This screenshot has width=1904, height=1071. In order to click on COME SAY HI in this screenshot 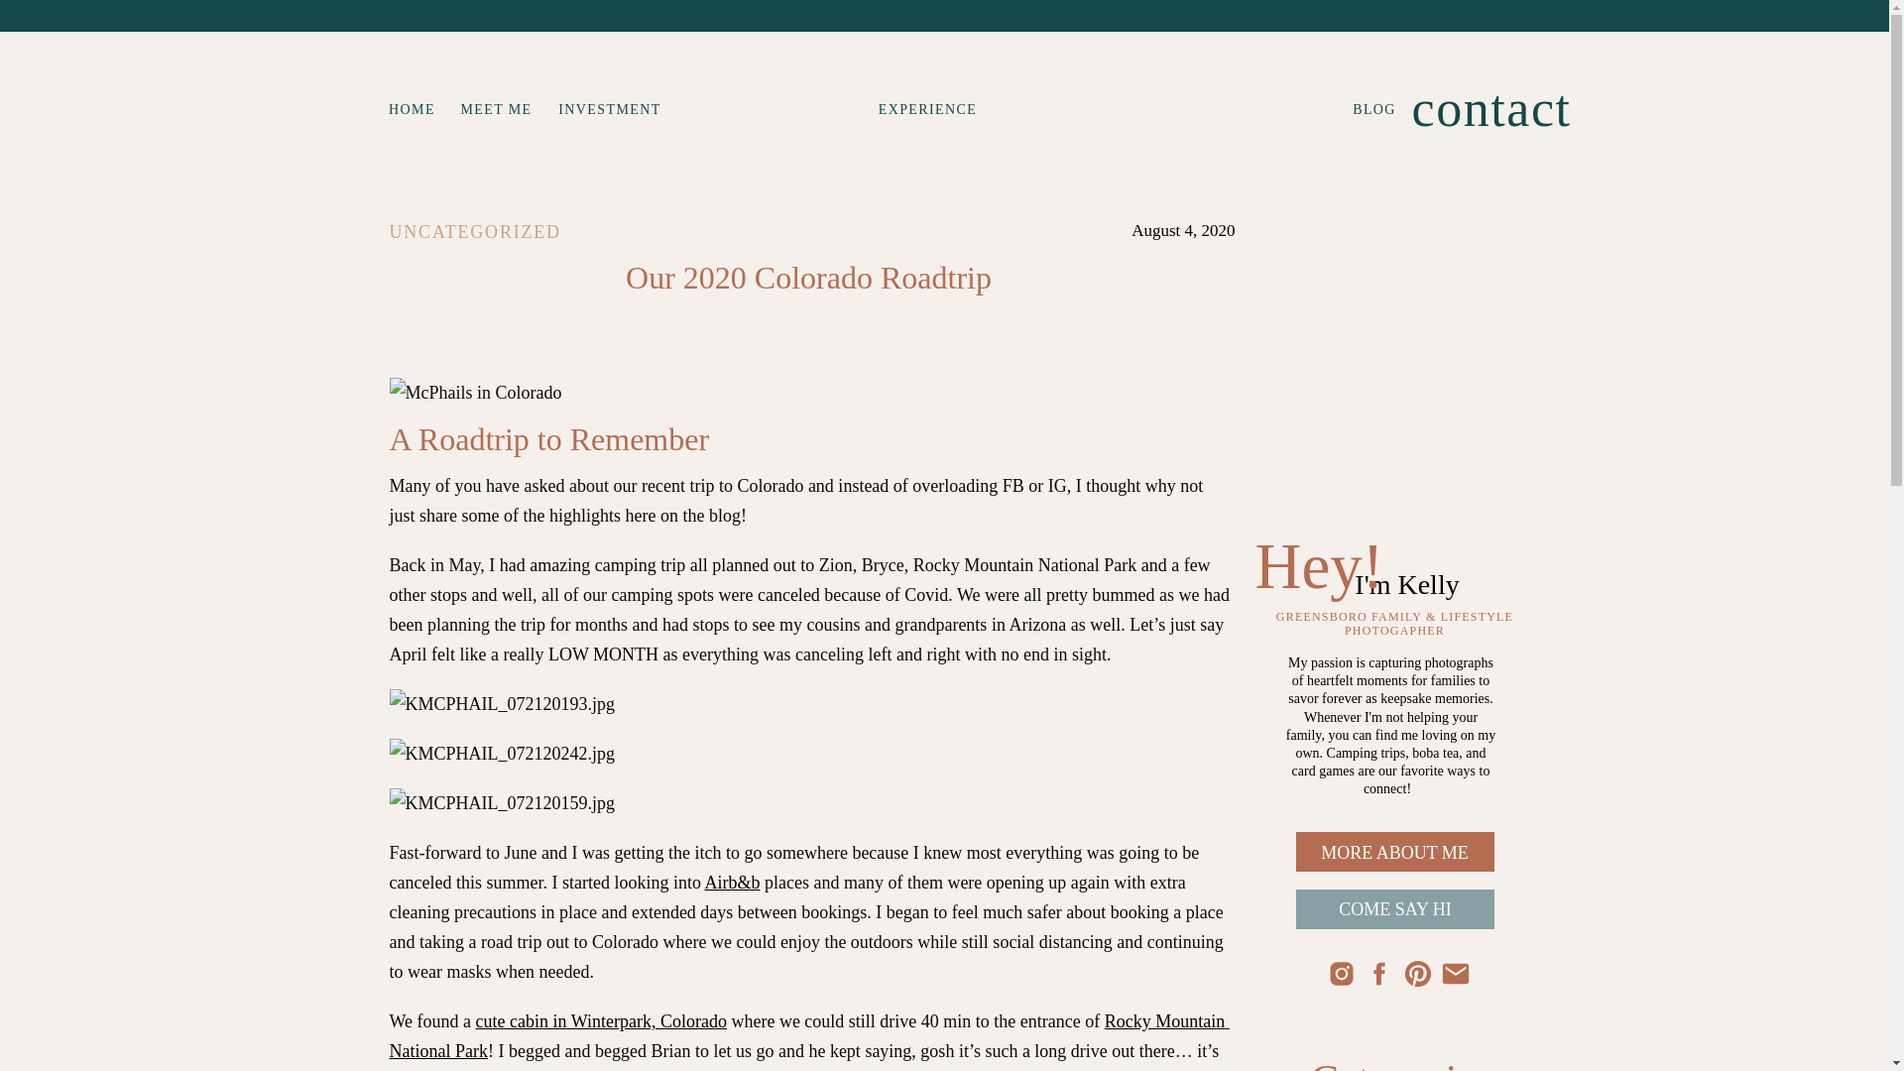, I will do `click(1395, 909)`.